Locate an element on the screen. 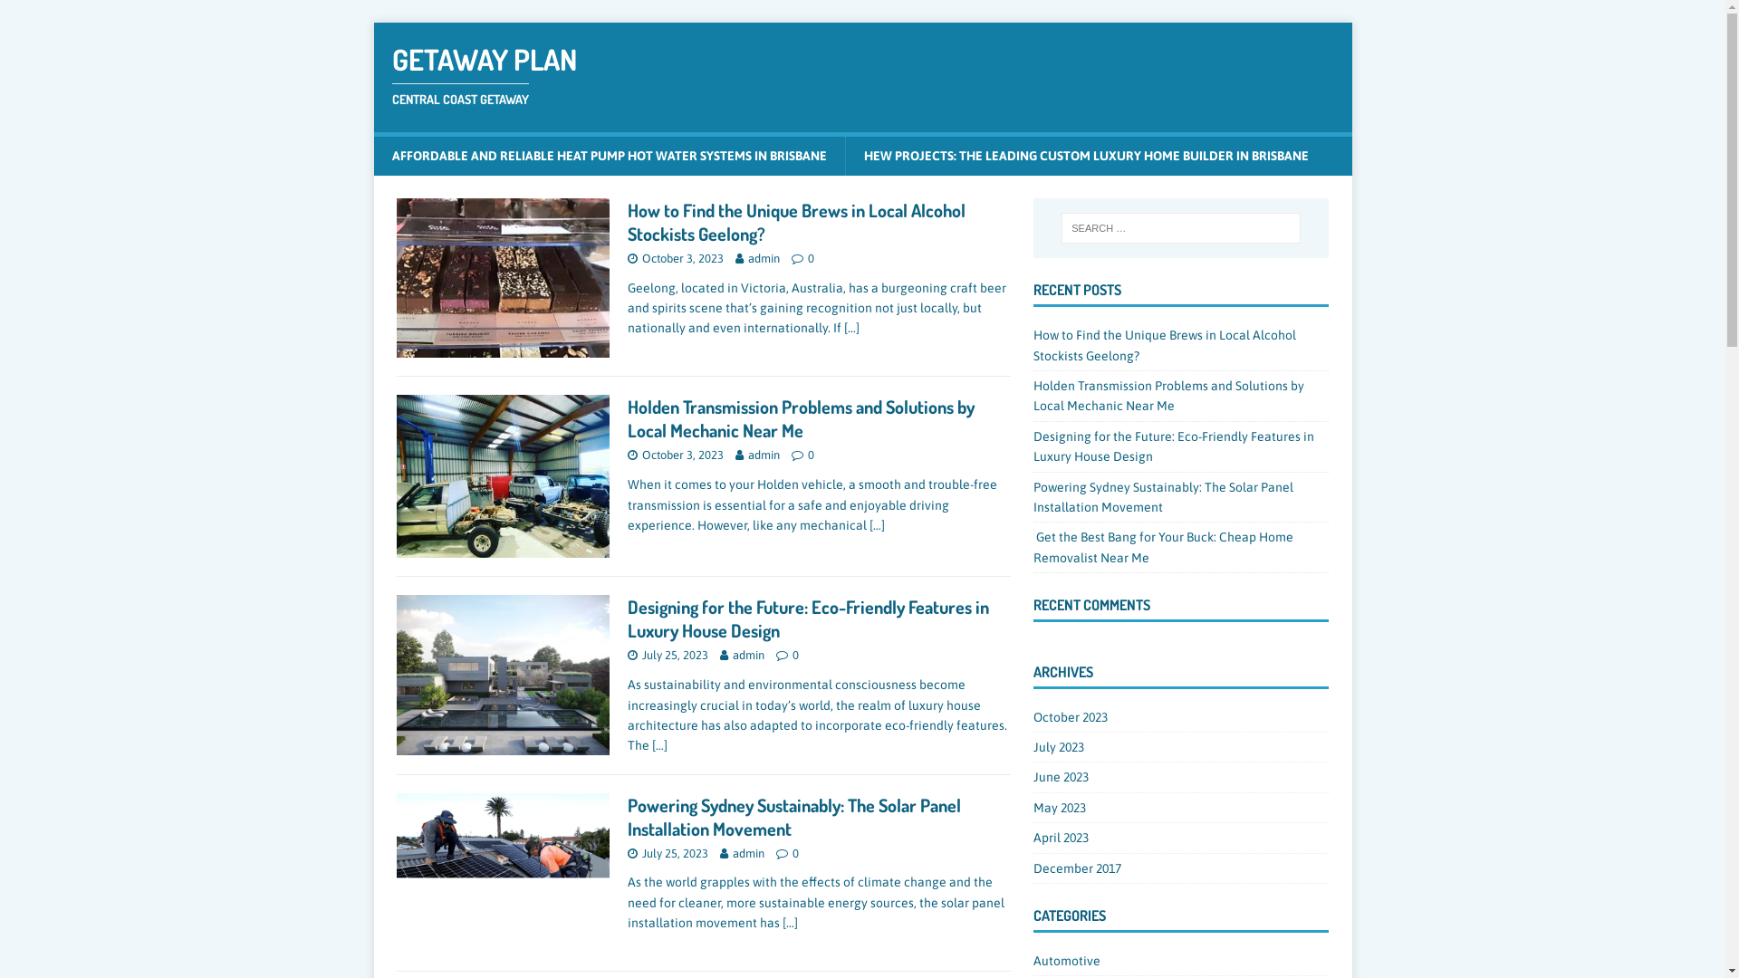  admin is located at coordinates (748, 656).